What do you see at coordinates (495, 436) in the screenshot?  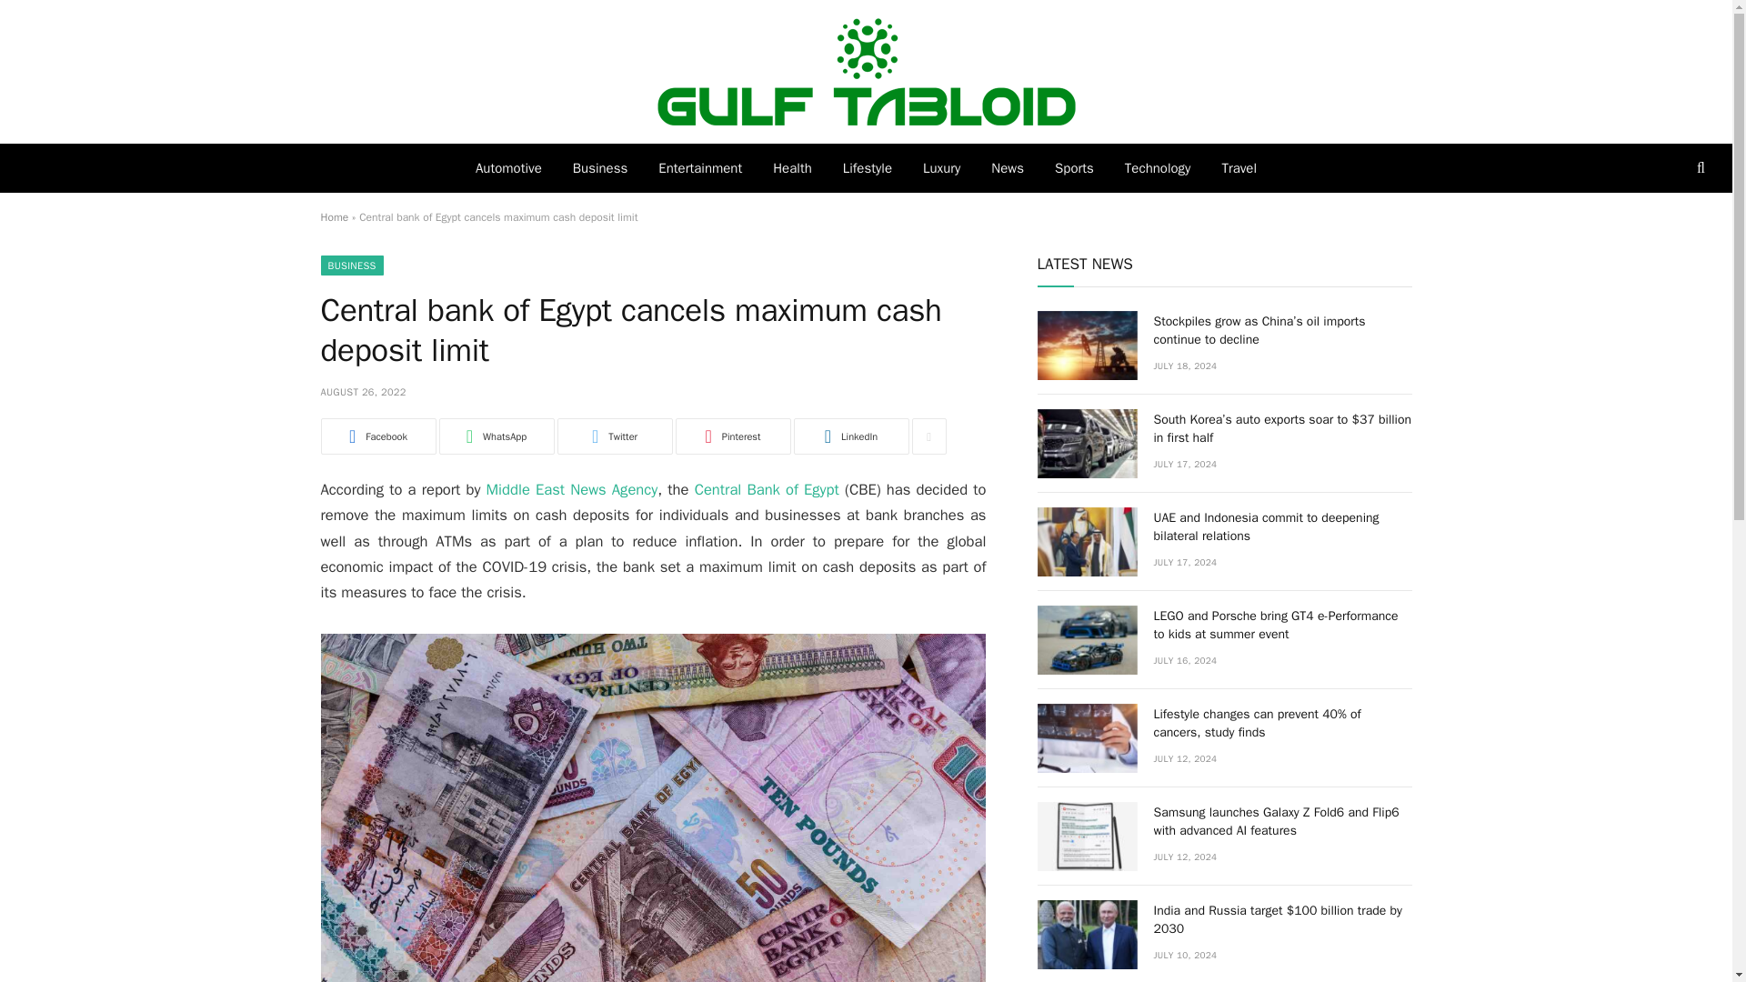 I see `WhatsApp` at bounding box center [495, 436].